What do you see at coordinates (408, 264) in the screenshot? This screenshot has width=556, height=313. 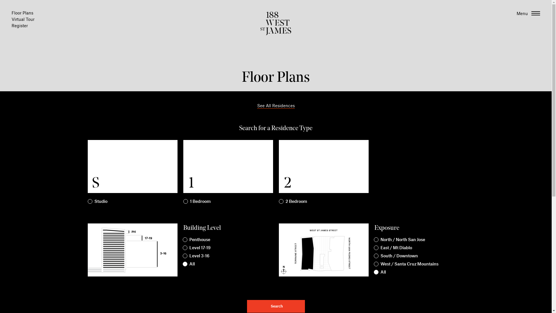 I see `West / Santa Cruz Mountains` at bounding box center [408, 264].